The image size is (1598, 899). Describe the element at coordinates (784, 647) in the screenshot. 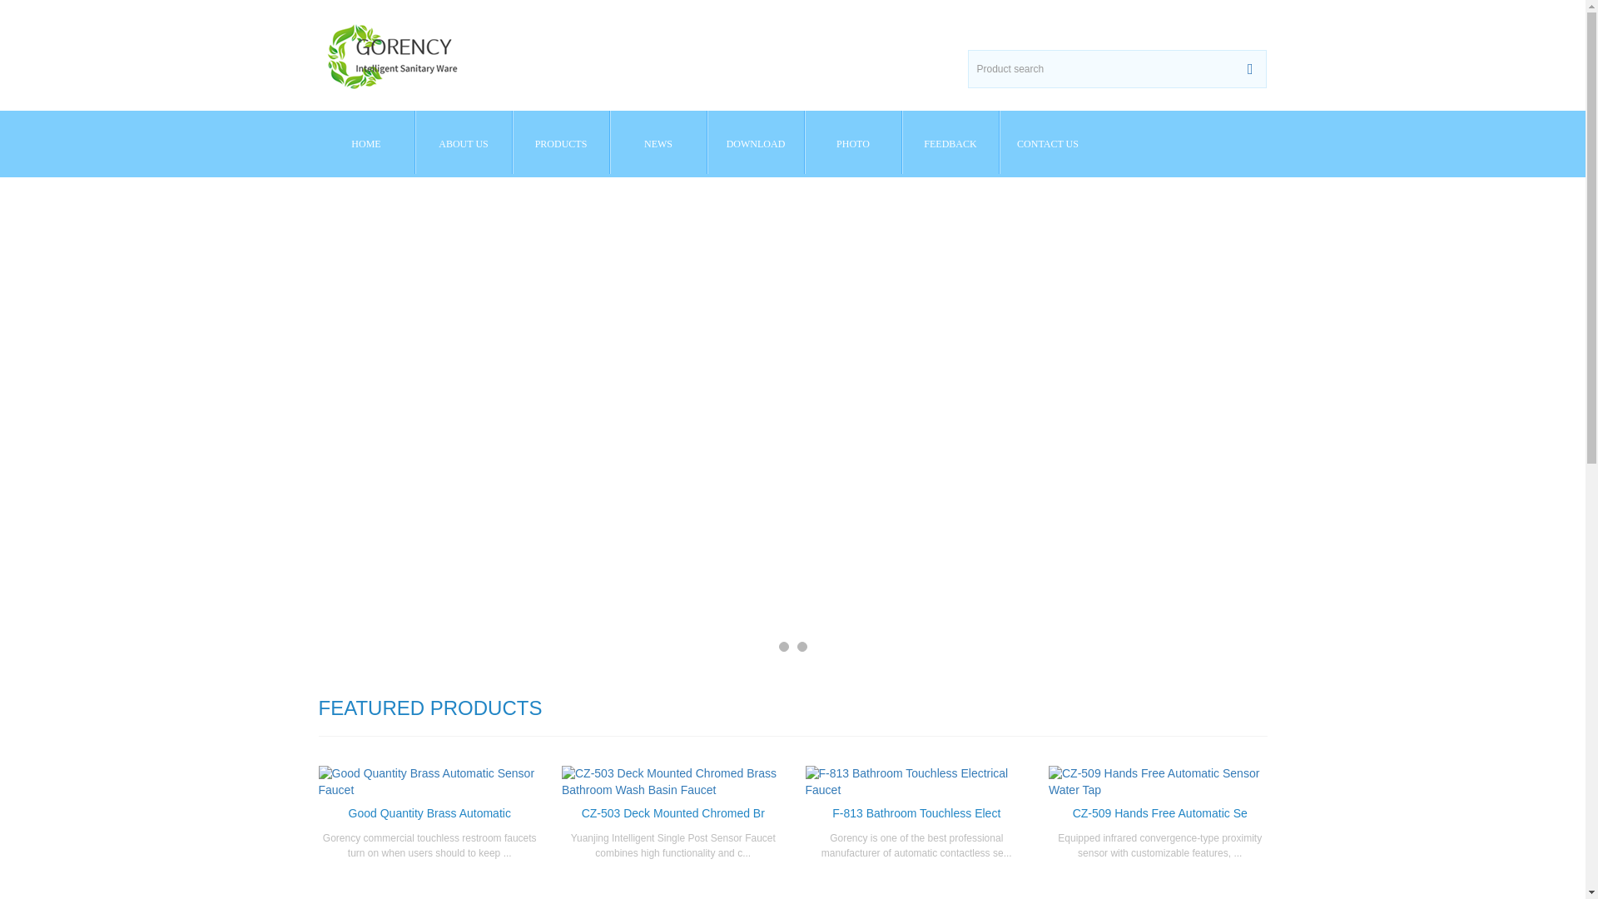

I see `1` at that location.